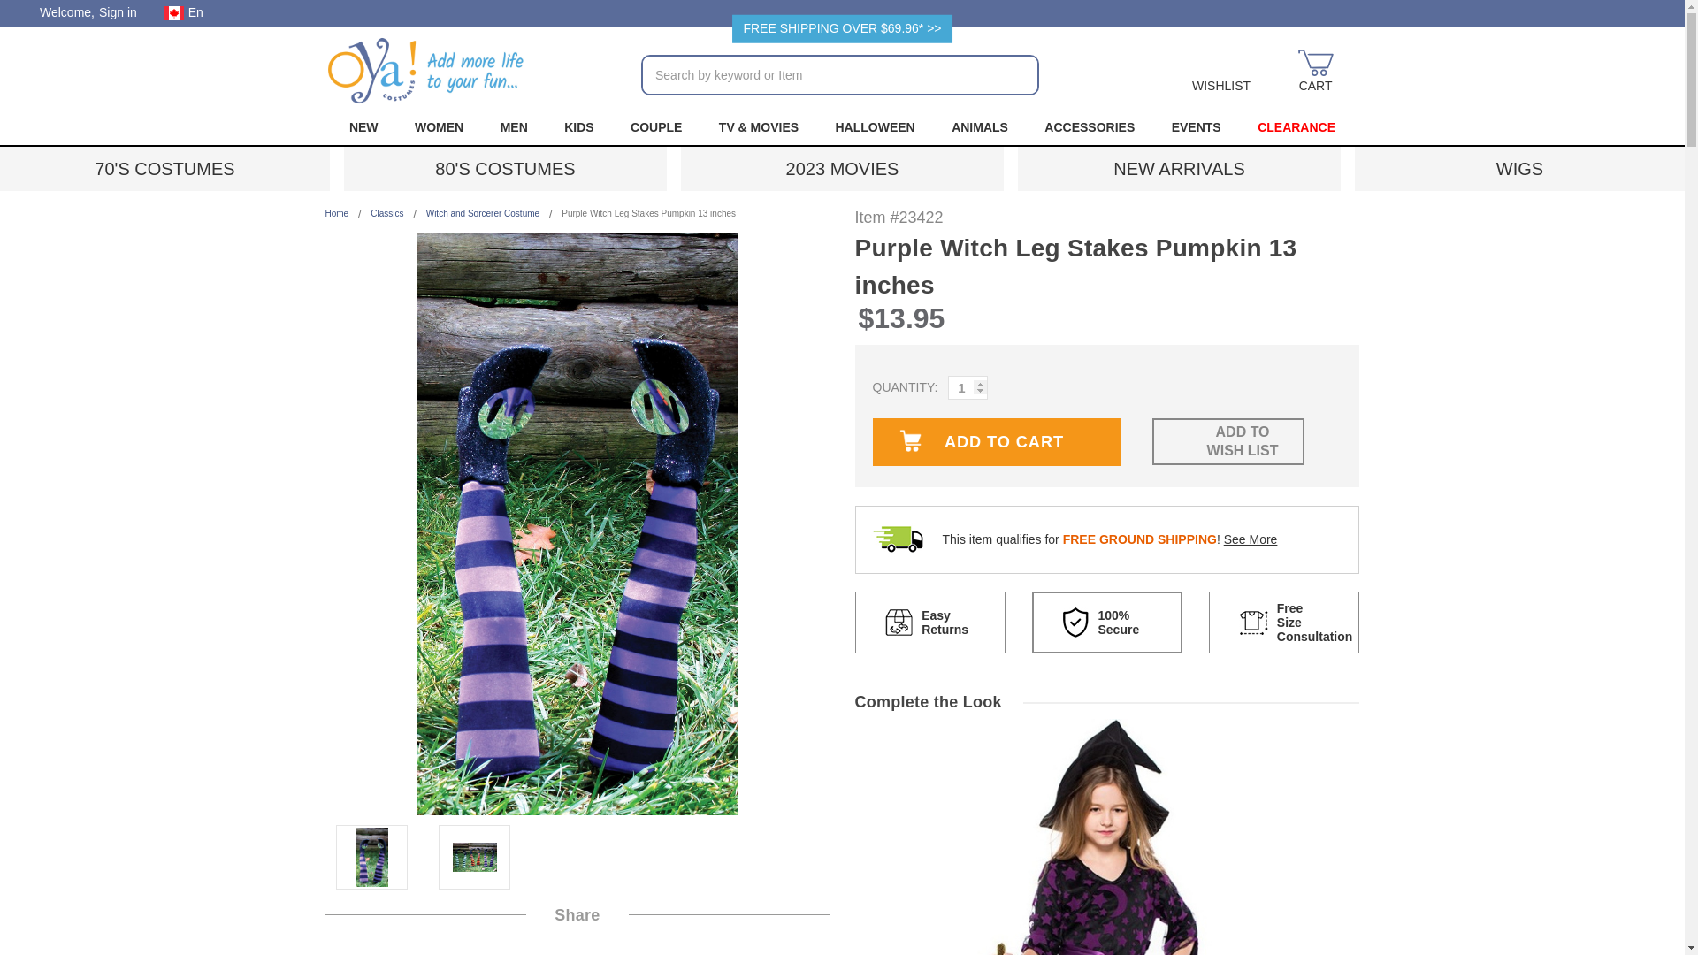 Image resolution: width=1698 pixels, height=955 pixels. Describe the element at coordinates (189, 13) in the screenshot. I see `En` at that location.